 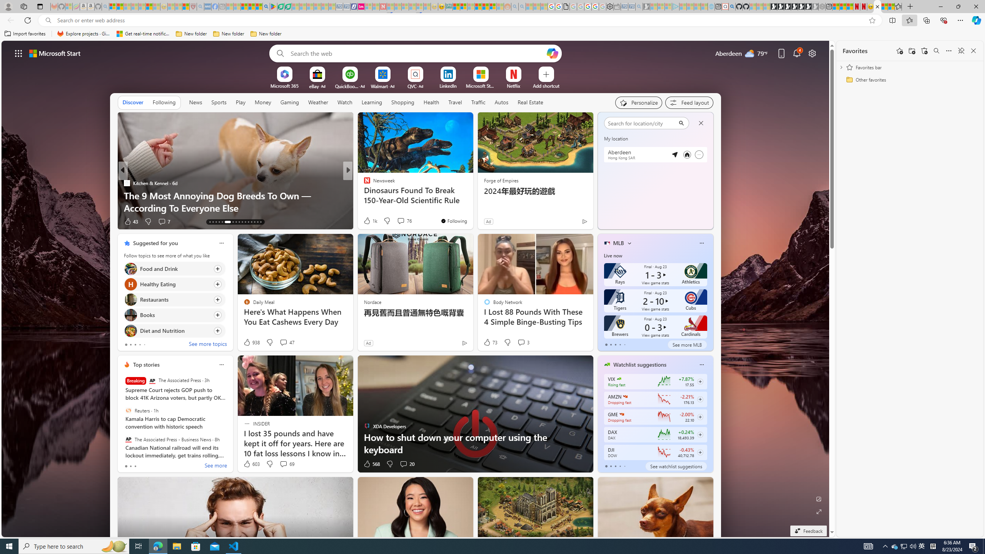 I want to click on tab-4, so click(x=625, y=466).